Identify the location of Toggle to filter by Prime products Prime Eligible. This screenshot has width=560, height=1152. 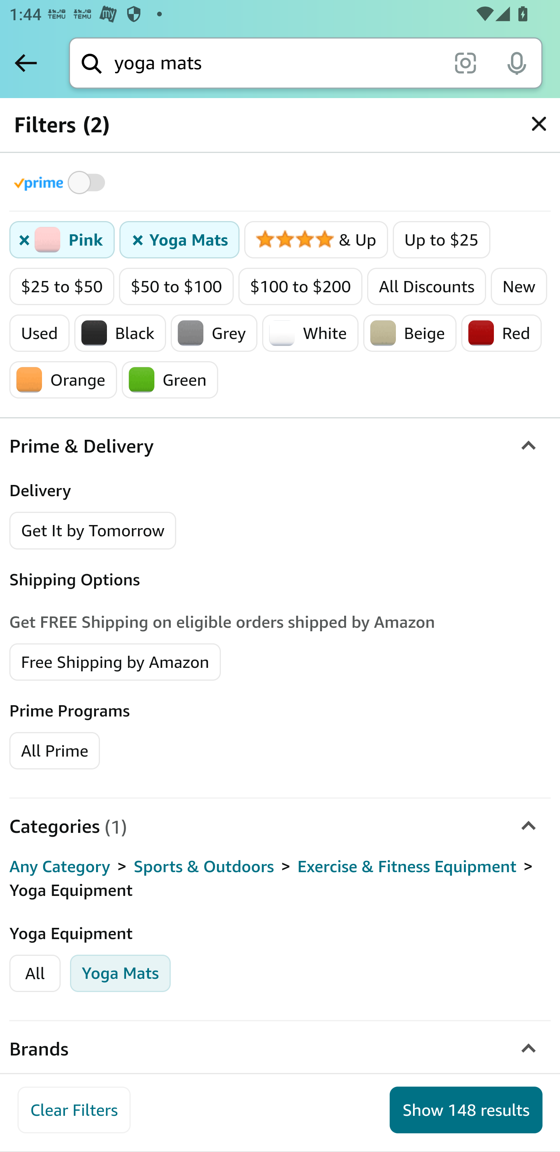
(61, 182).